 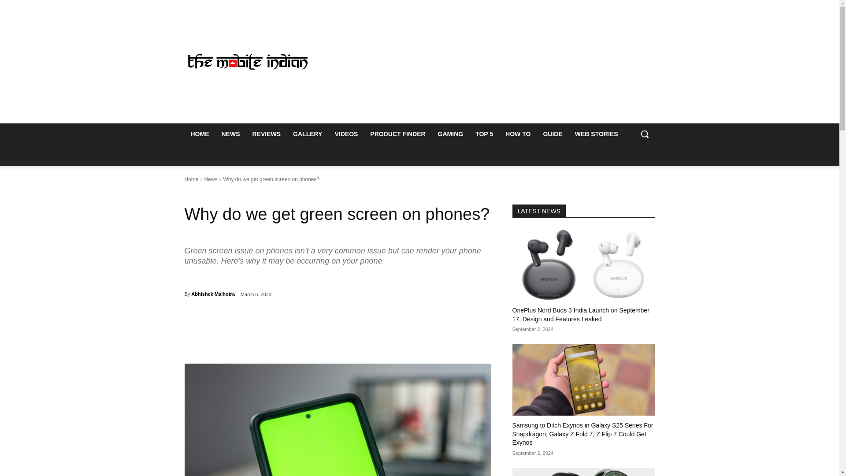 What do you see at coordinates (211, 179) in the screenshot?
I see `News` at bounding box center [211, 179].